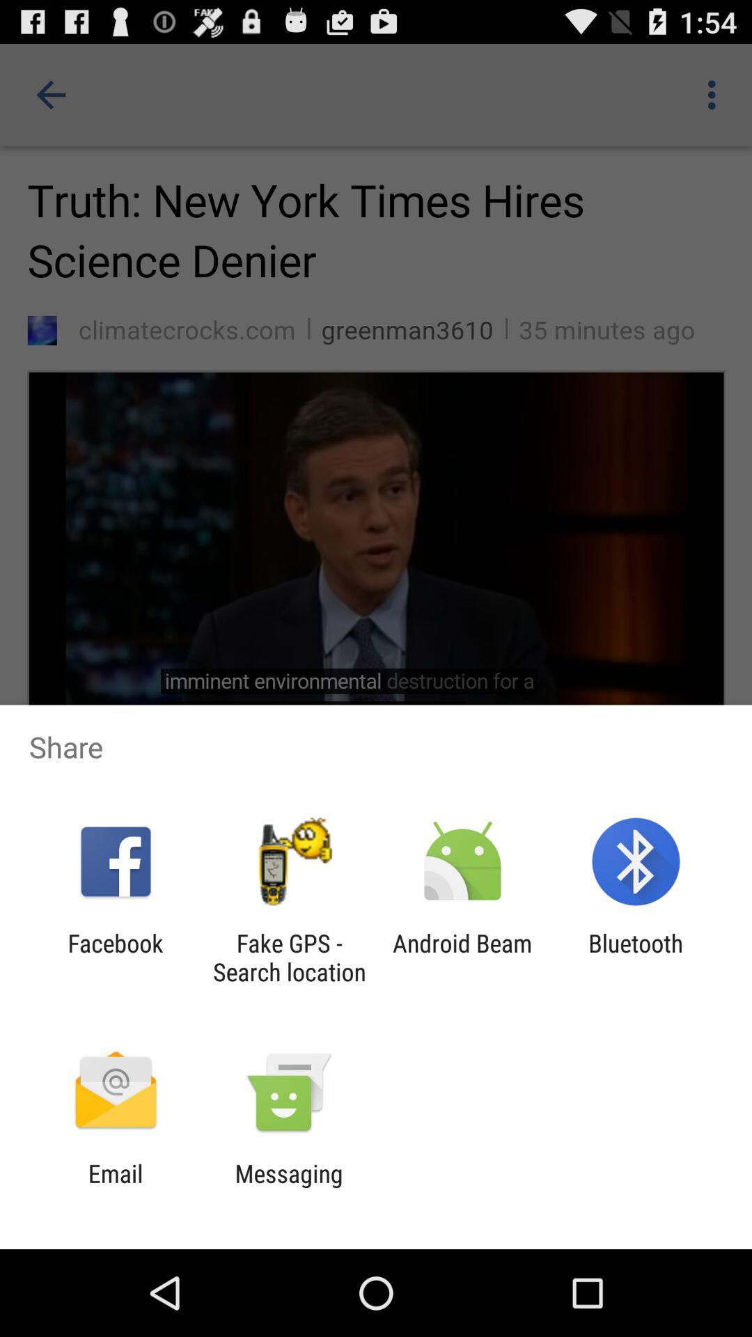  Describe the element at coordinates (462, 957) in the screenshot. I see `turn on app to the right of the fake gps search item` at that location.